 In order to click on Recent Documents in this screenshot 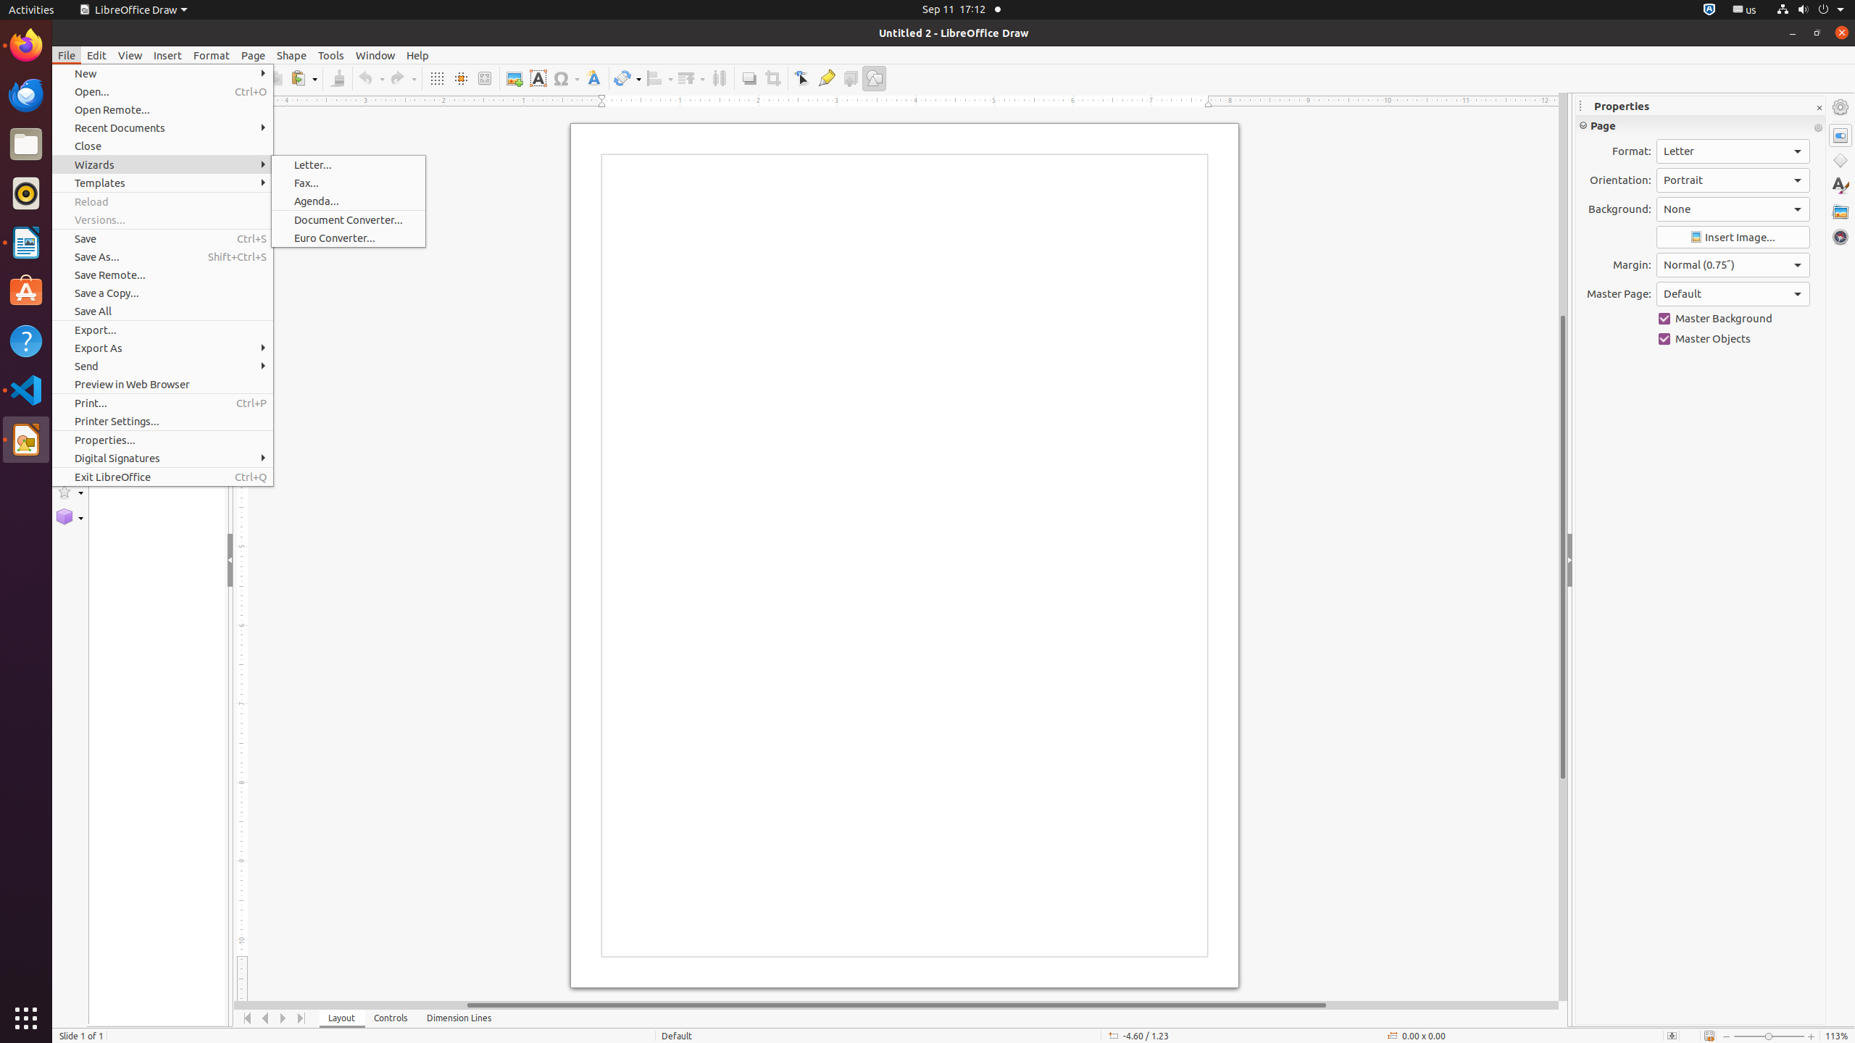, I will do `click(162, 127)`.